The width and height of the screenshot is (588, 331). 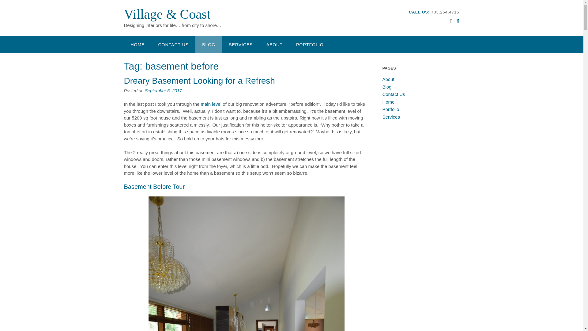 I want to click on About, so click(x=388, y=79).